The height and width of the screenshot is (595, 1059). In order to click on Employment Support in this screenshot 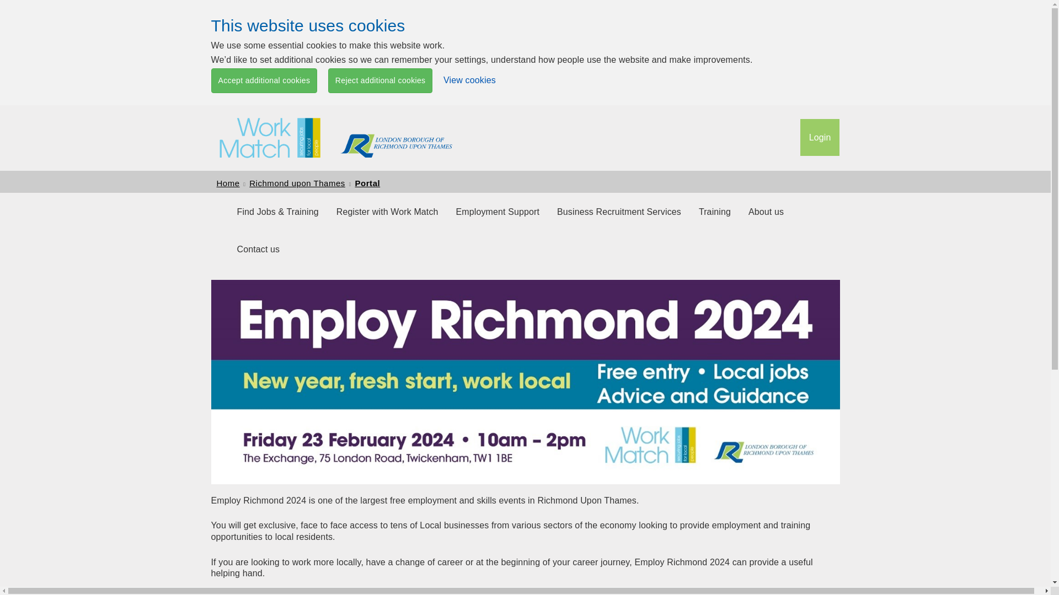, I will do `click(498, 212)`.